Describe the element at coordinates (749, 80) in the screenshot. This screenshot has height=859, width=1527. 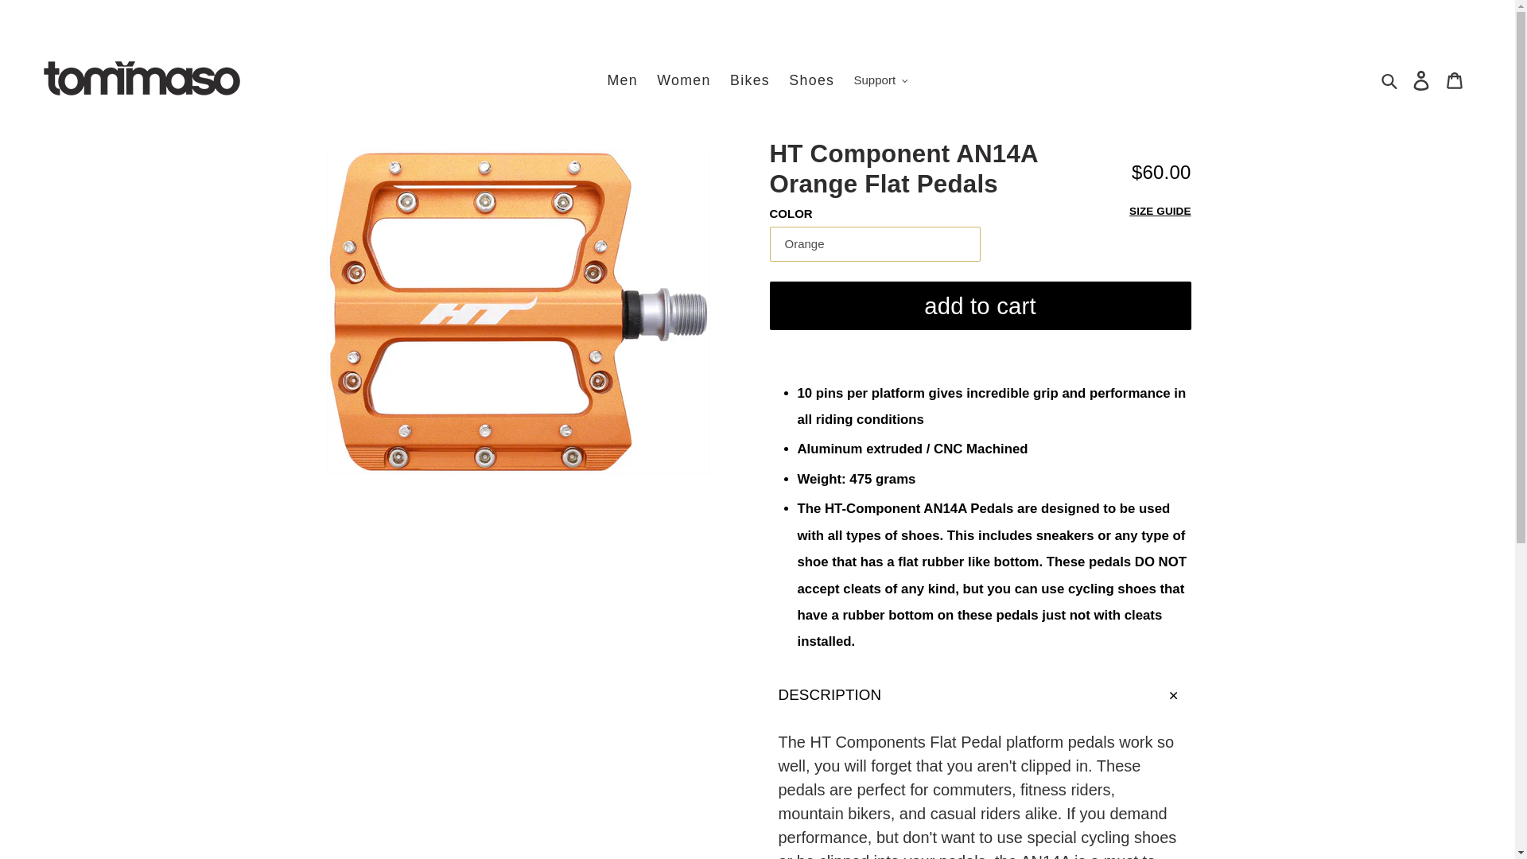
I see `Bikes` at that location.